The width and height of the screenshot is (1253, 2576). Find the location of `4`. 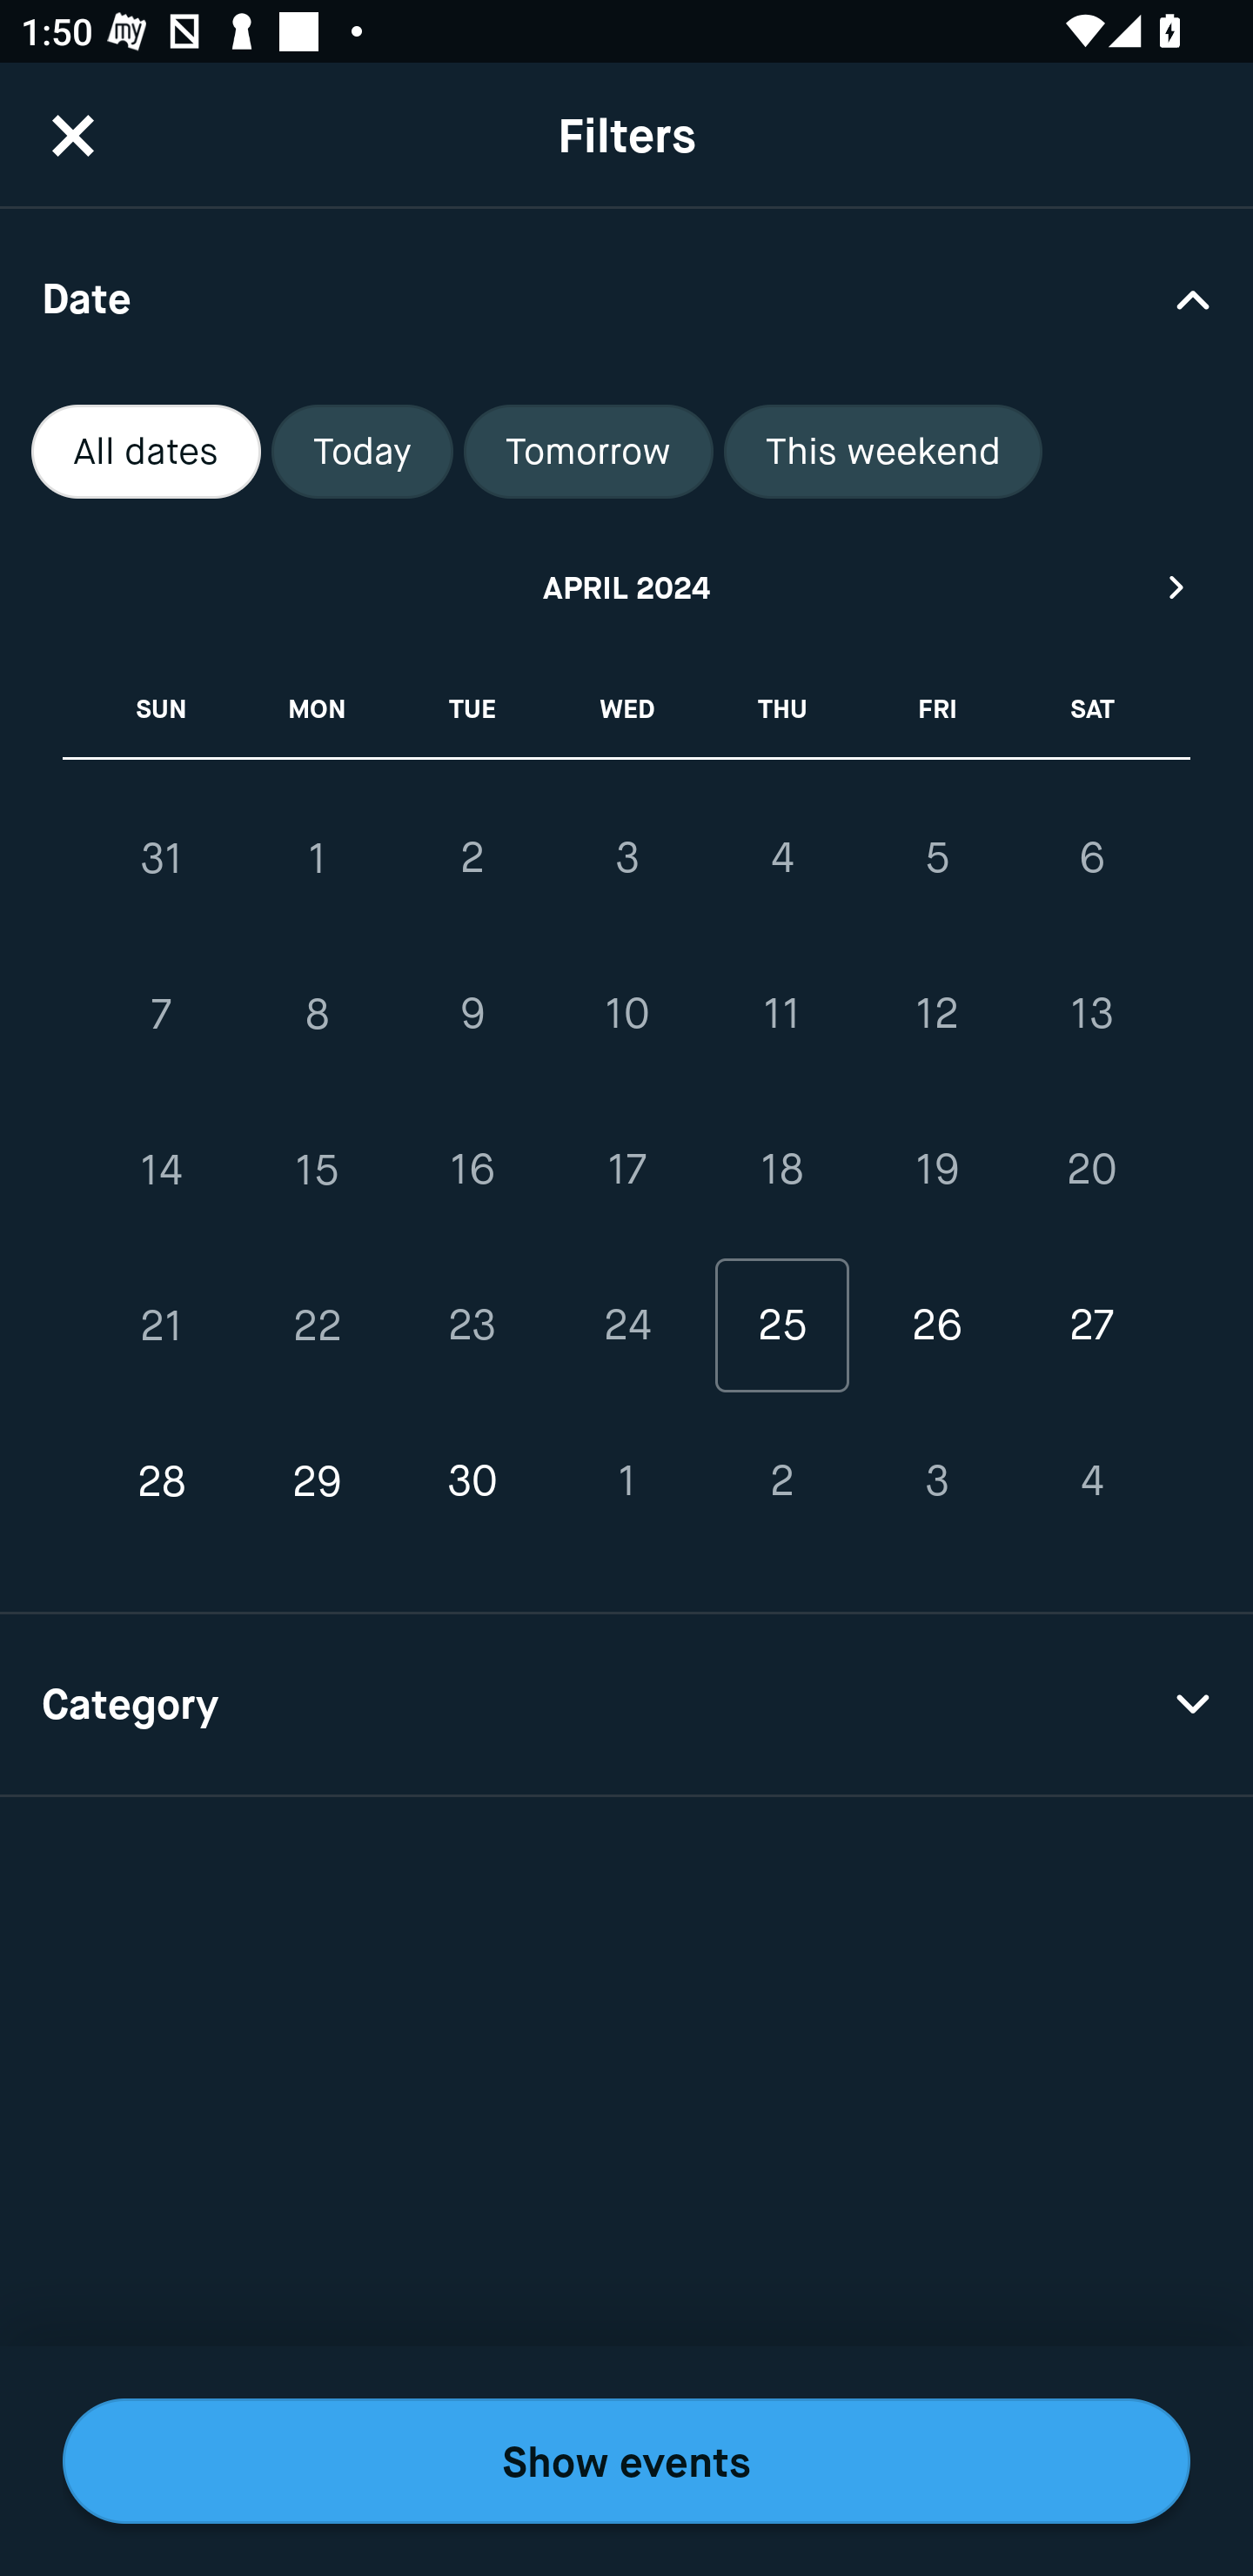

4 is located at coordinates (781, 857).